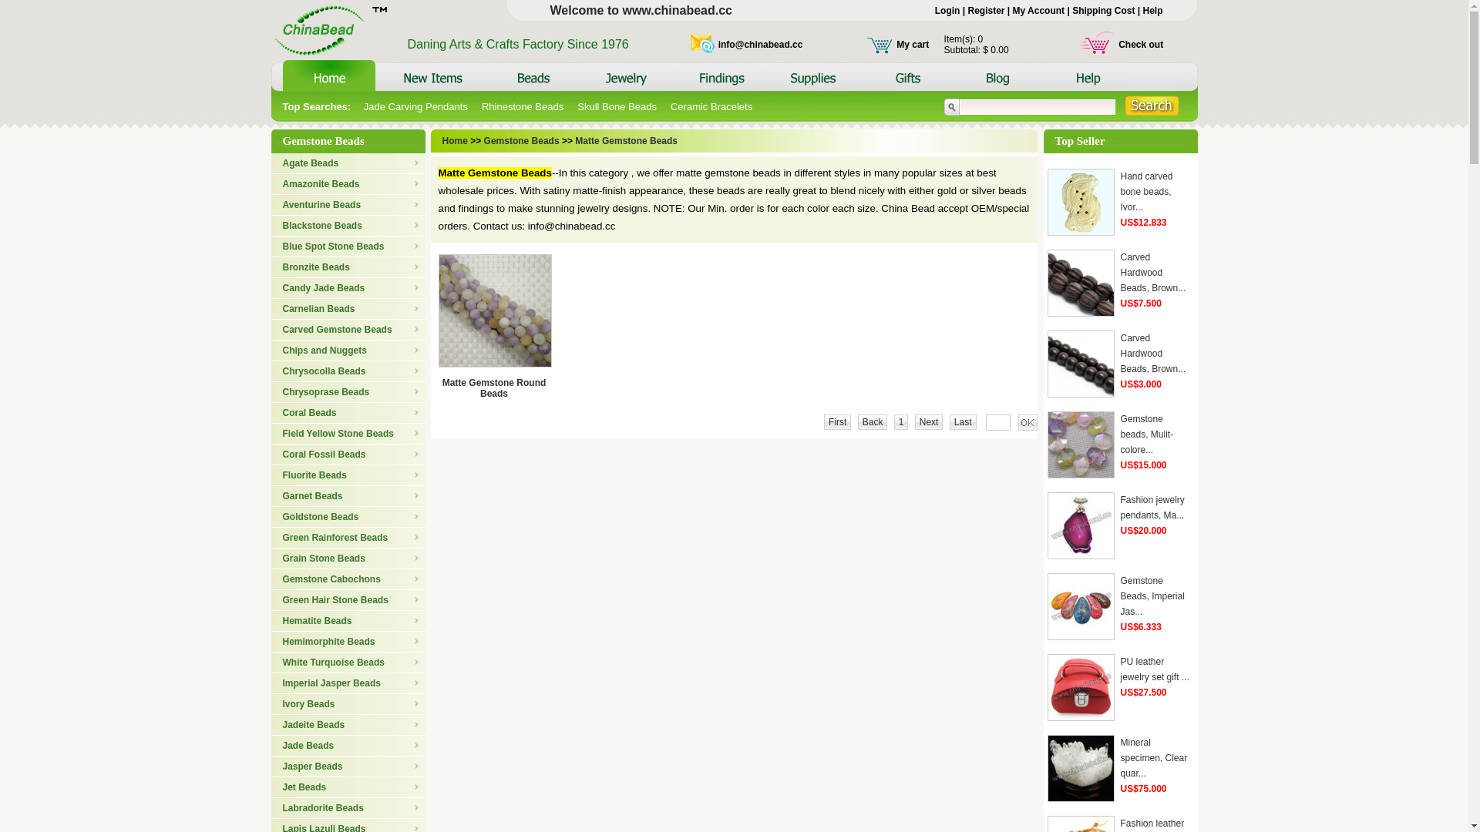 The image size is (1480, 832). What do you see at coordinates (617, 106) in the screenshot?
I see `Skull Bone Beads` at bounding box center [617, 106].